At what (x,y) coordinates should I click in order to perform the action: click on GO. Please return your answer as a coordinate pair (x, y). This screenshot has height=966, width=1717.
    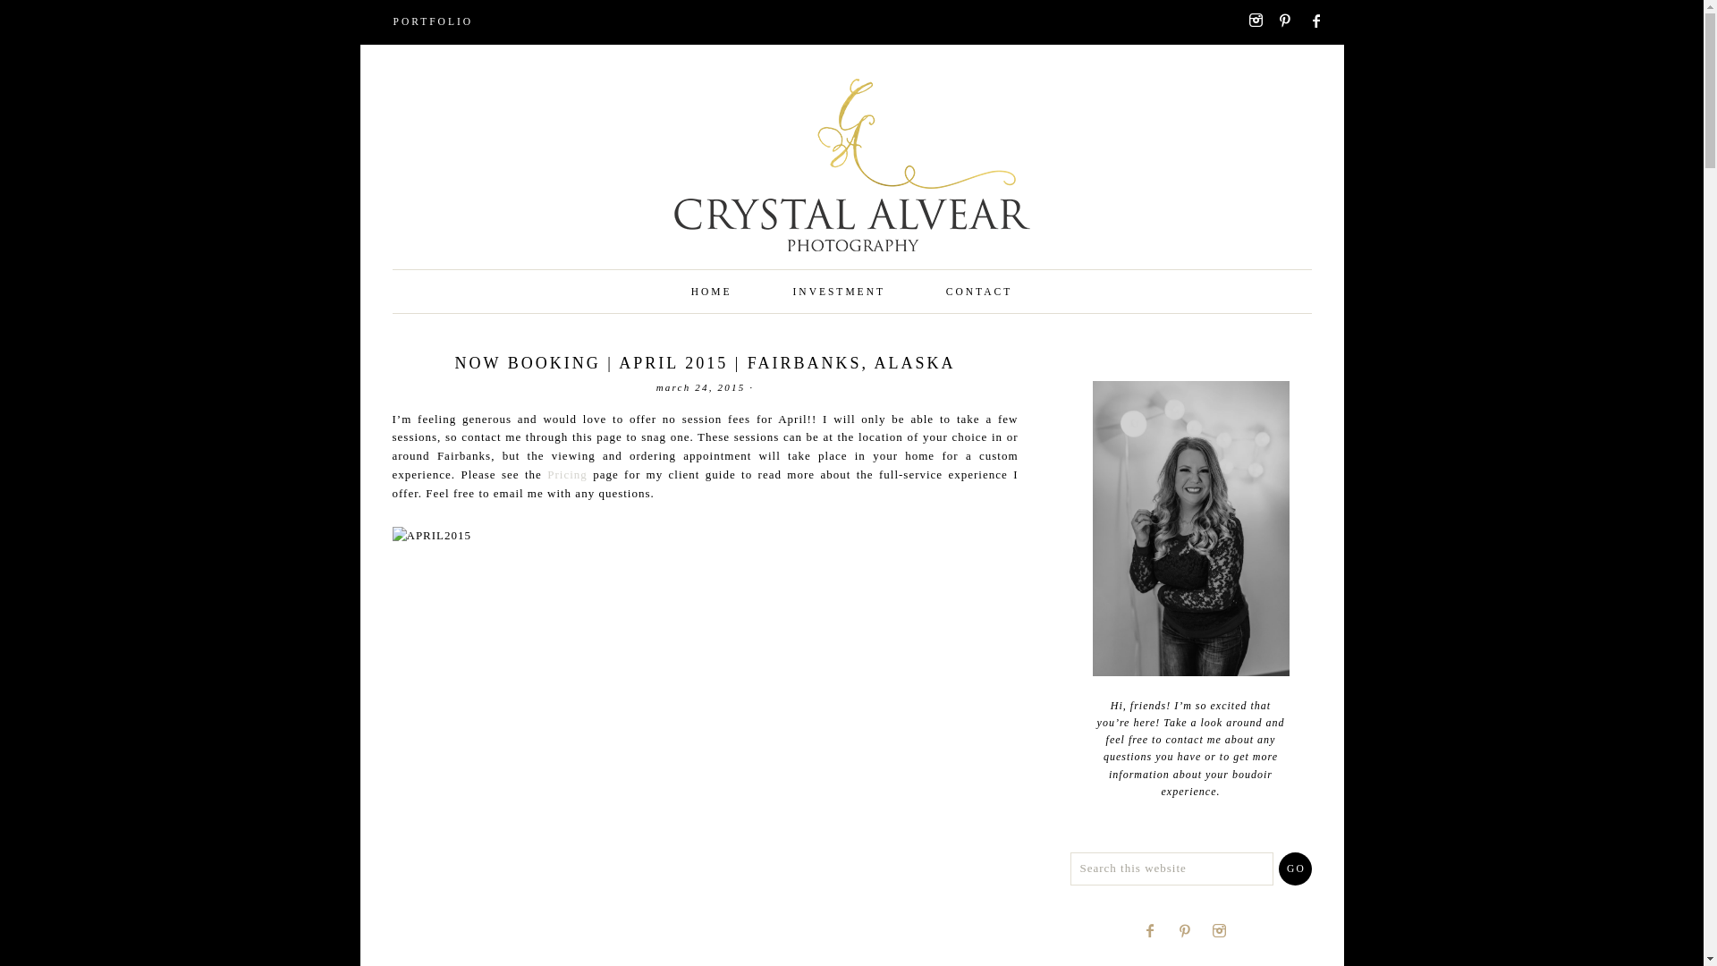
    Looking at the image, I should click on (1295, 869).